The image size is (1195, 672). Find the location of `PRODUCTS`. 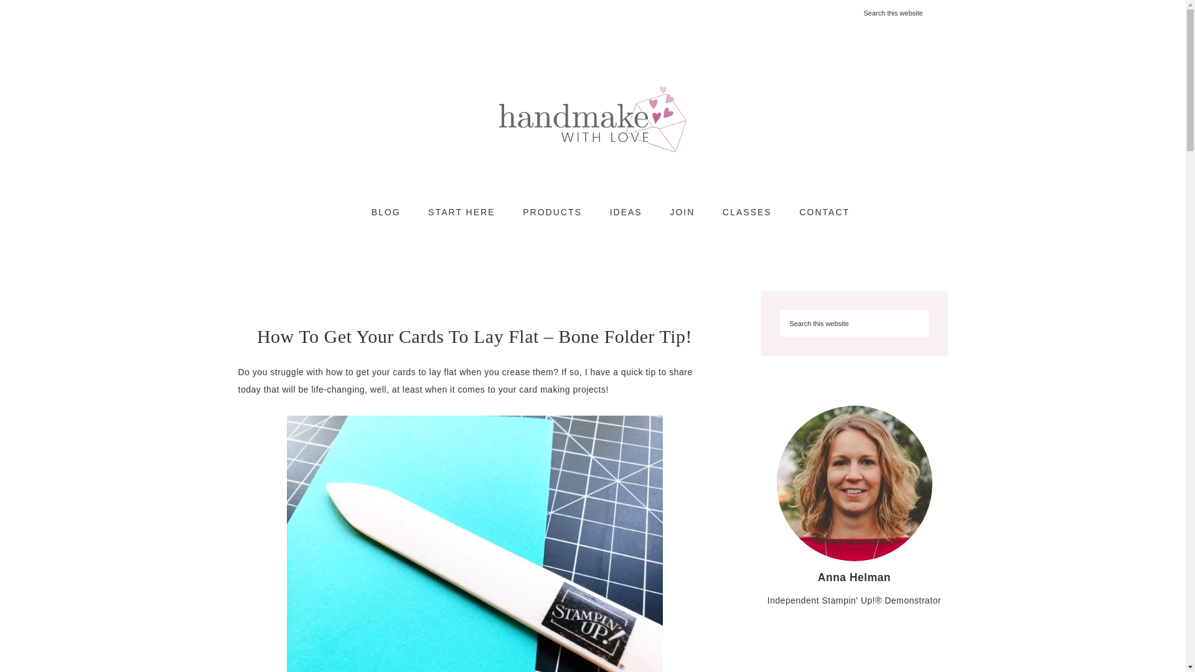

PRODUCTS is located at coordinates (551, 212).